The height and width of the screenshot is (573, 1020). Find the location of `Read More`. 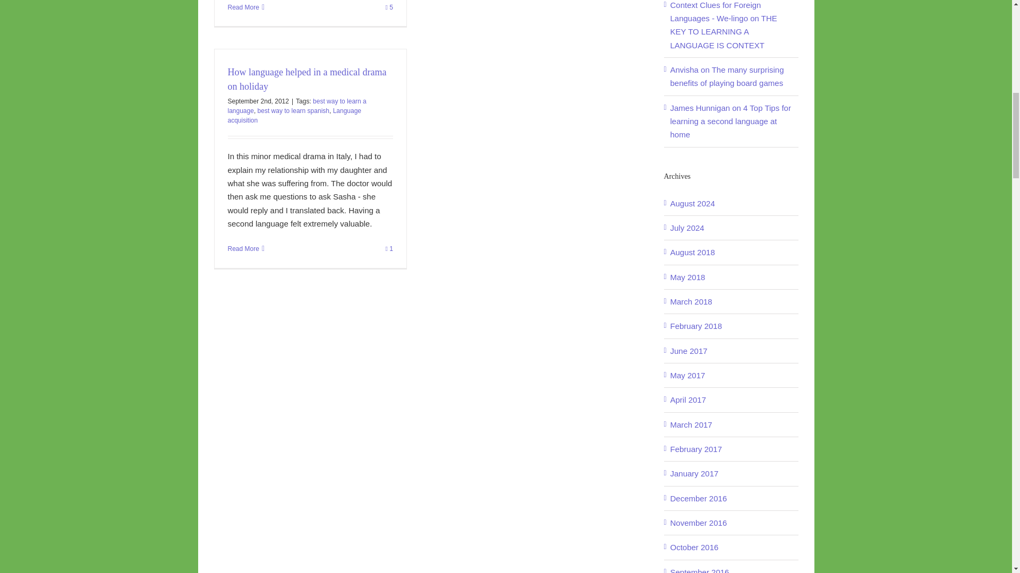

Read More is located at coordinates (243, 7).